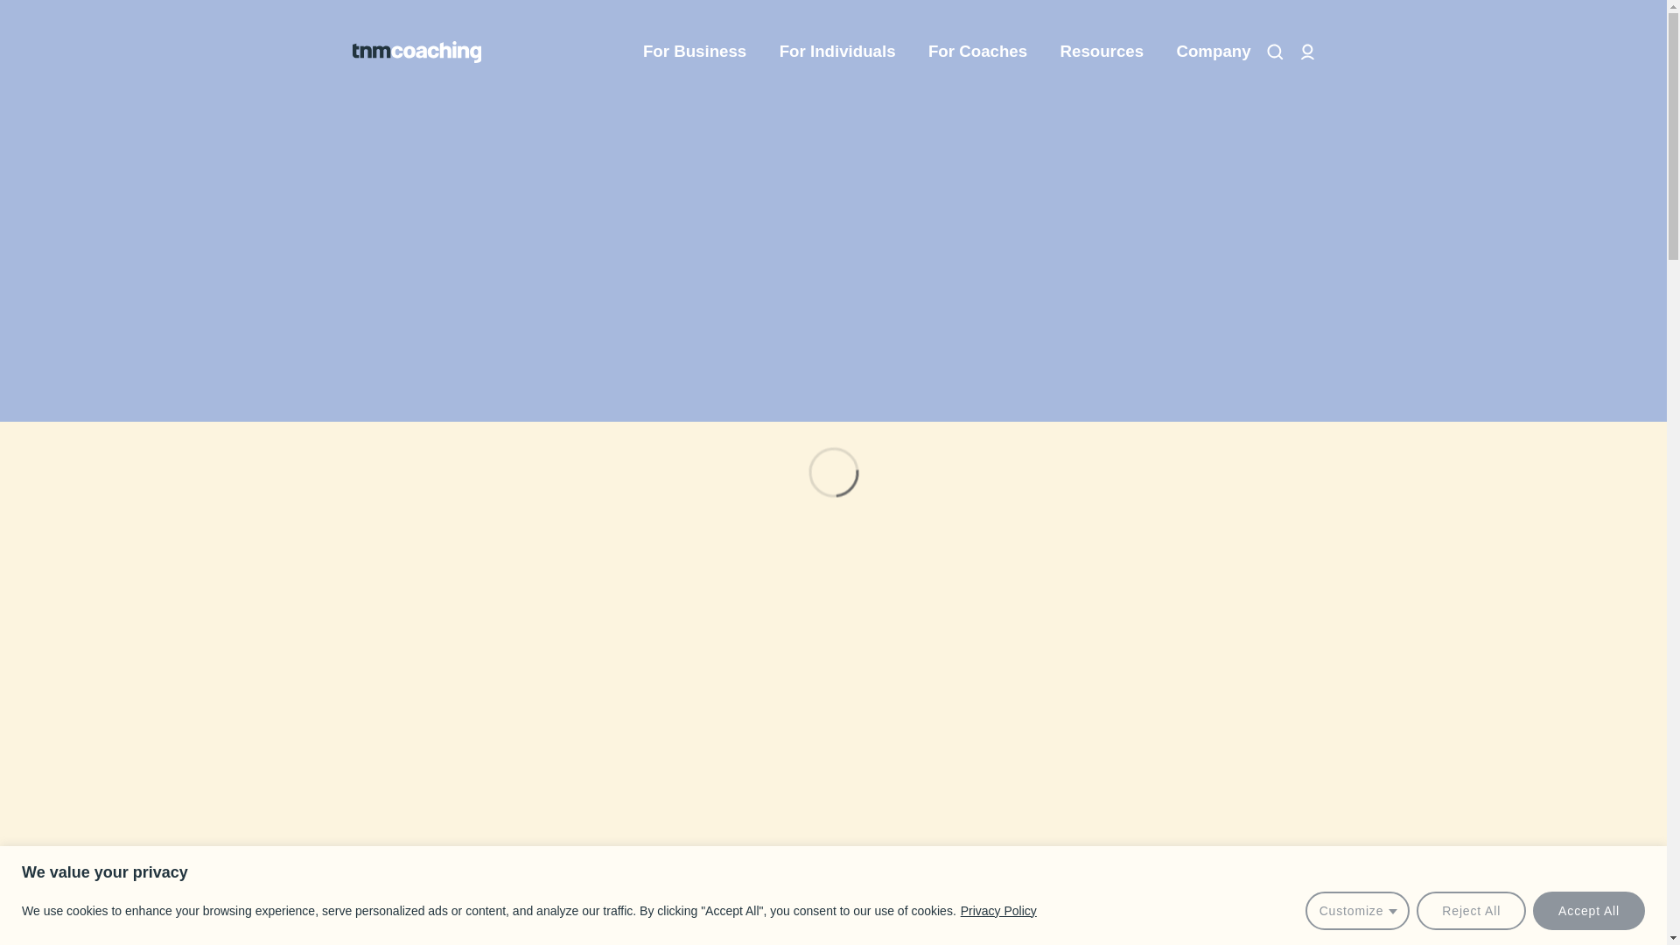  What do you see at coordinates (1588, 910) in the screenshot?
I see `Accept All` at bounding box center [1588, 910].